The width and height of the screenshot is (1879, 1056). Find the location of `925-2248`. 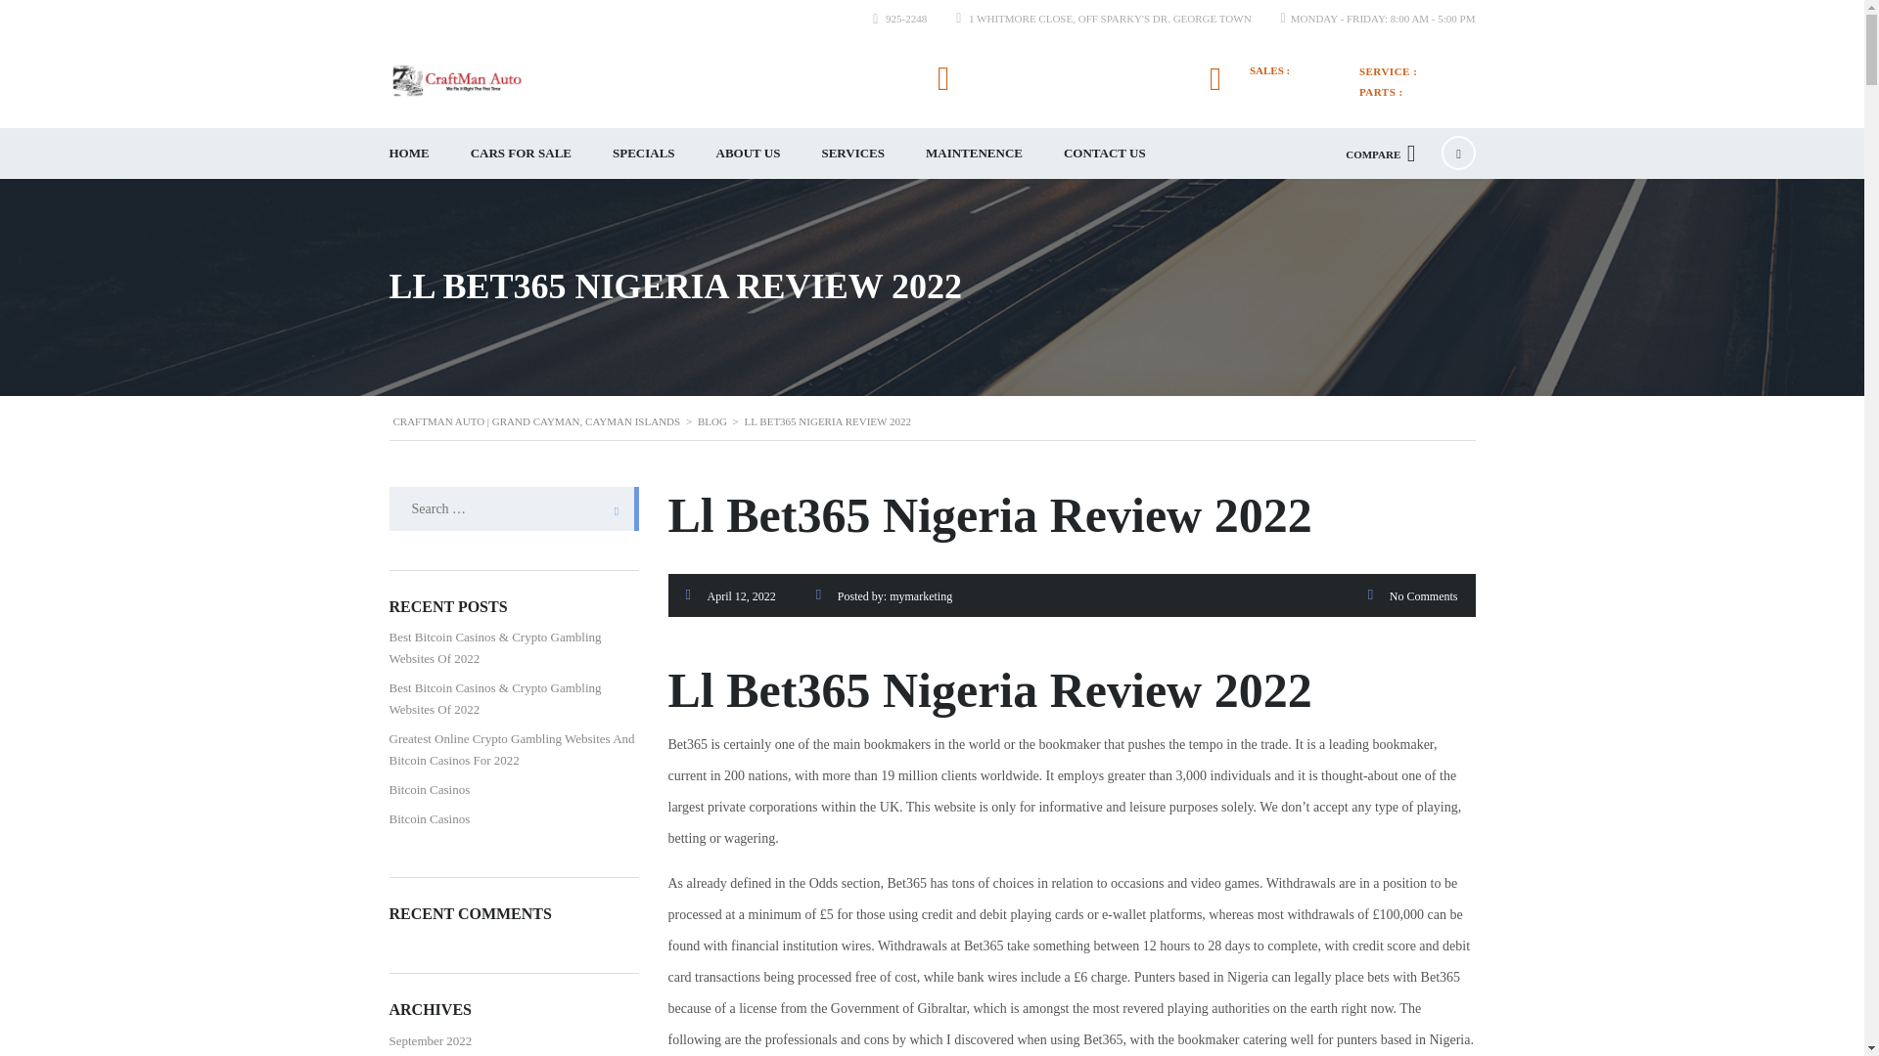

925-2248 is located at coordinates (1435, 92).